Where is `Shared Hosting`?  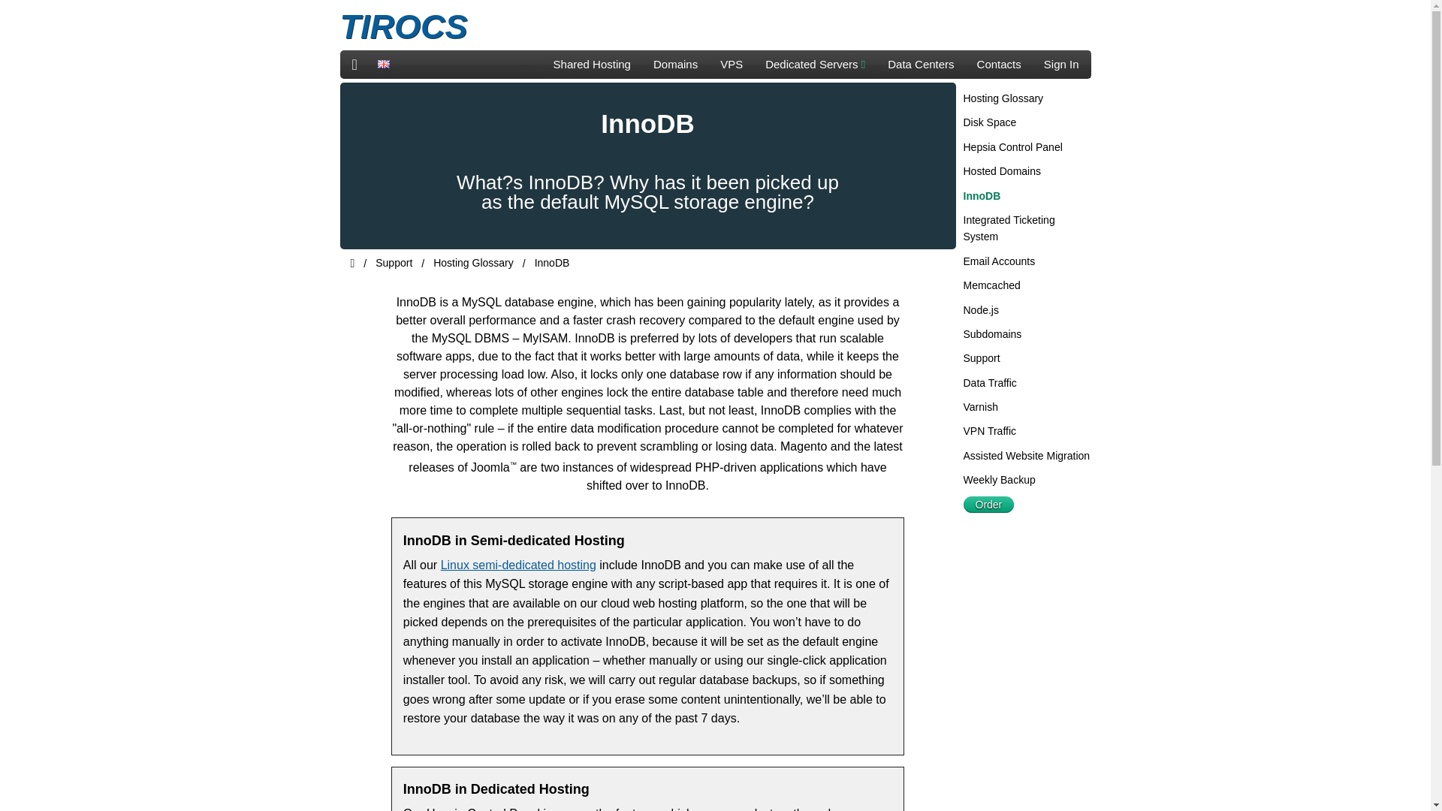 Shared Hosting is located at coordinates (592, 65).